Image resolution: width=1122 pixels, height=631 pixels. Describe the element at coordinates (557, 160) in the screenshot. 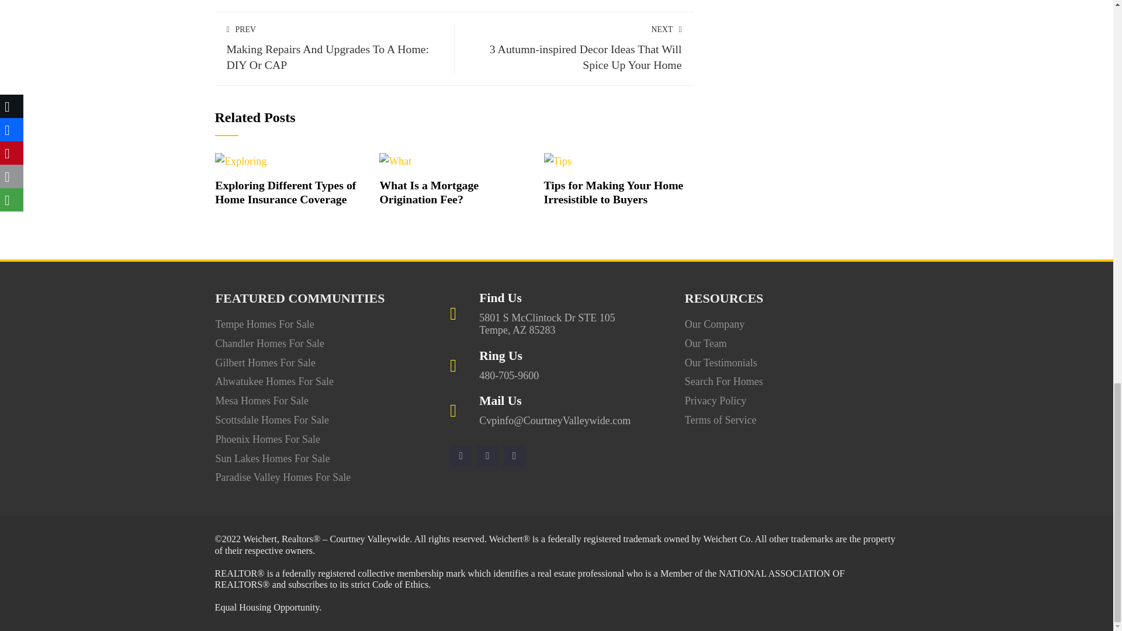

I see `Tips for Making Your Home Irresistible to Buyers` at that location.